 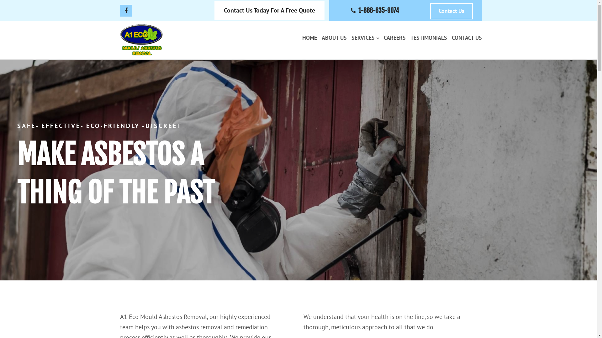 What do you see at coordinates (467, 39) in the screenshot?
I see `CONTACT US` at bounding box center [467, 39].